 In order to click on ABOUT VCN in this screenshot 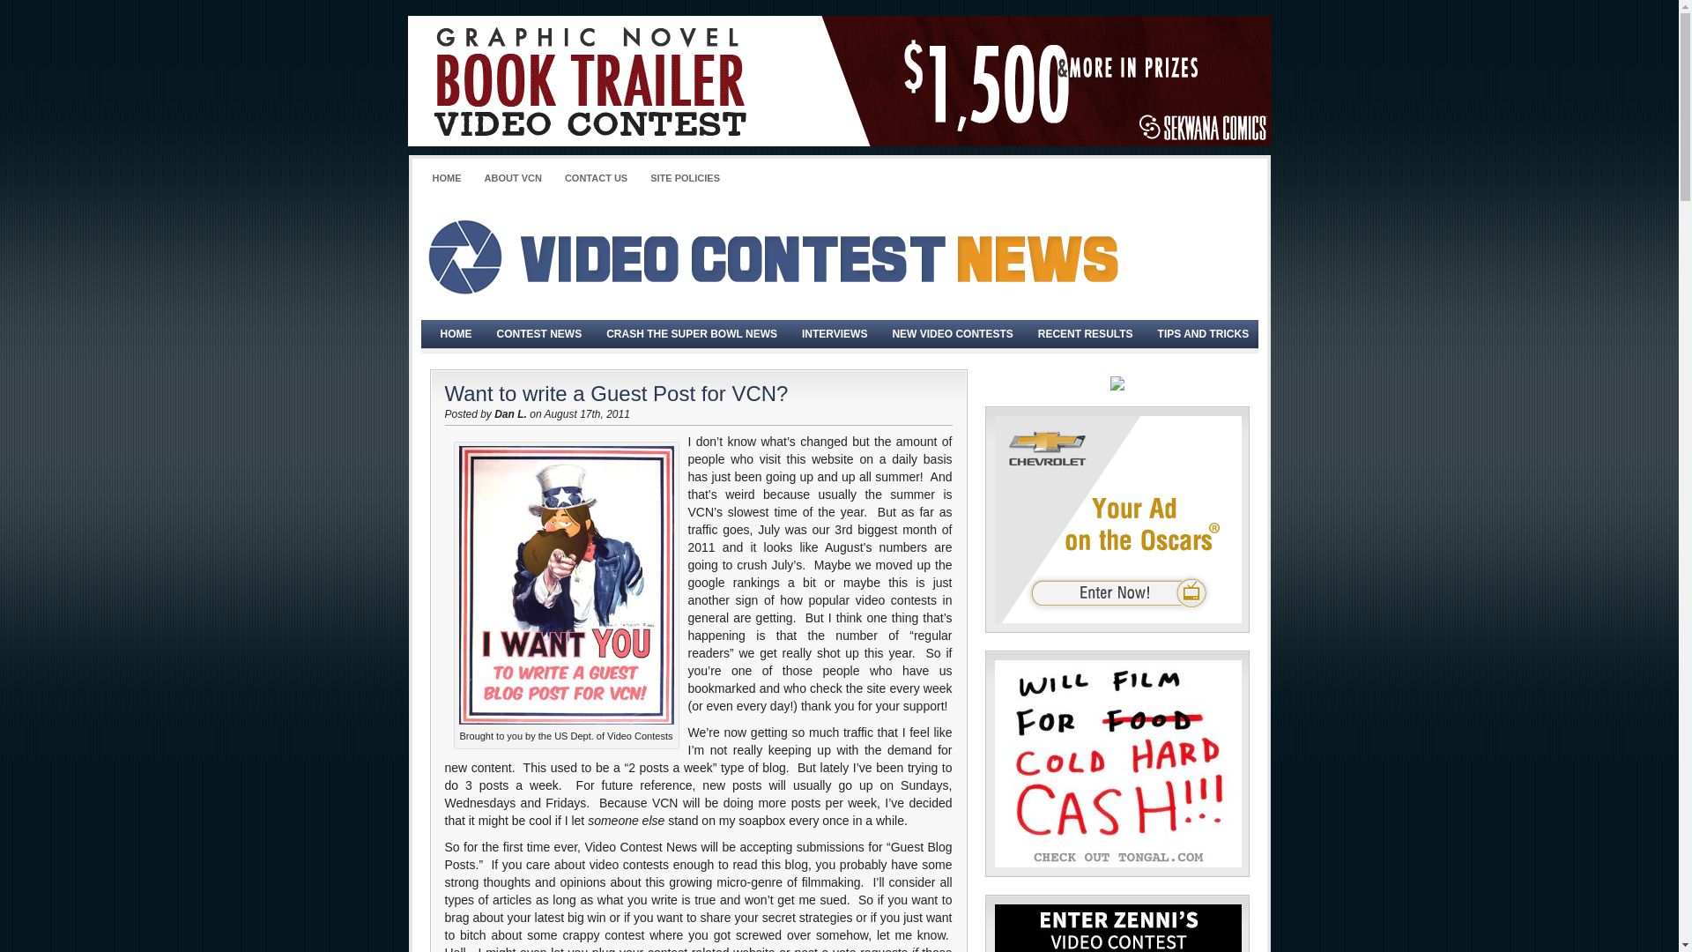, I will do `click(513, 178)`.